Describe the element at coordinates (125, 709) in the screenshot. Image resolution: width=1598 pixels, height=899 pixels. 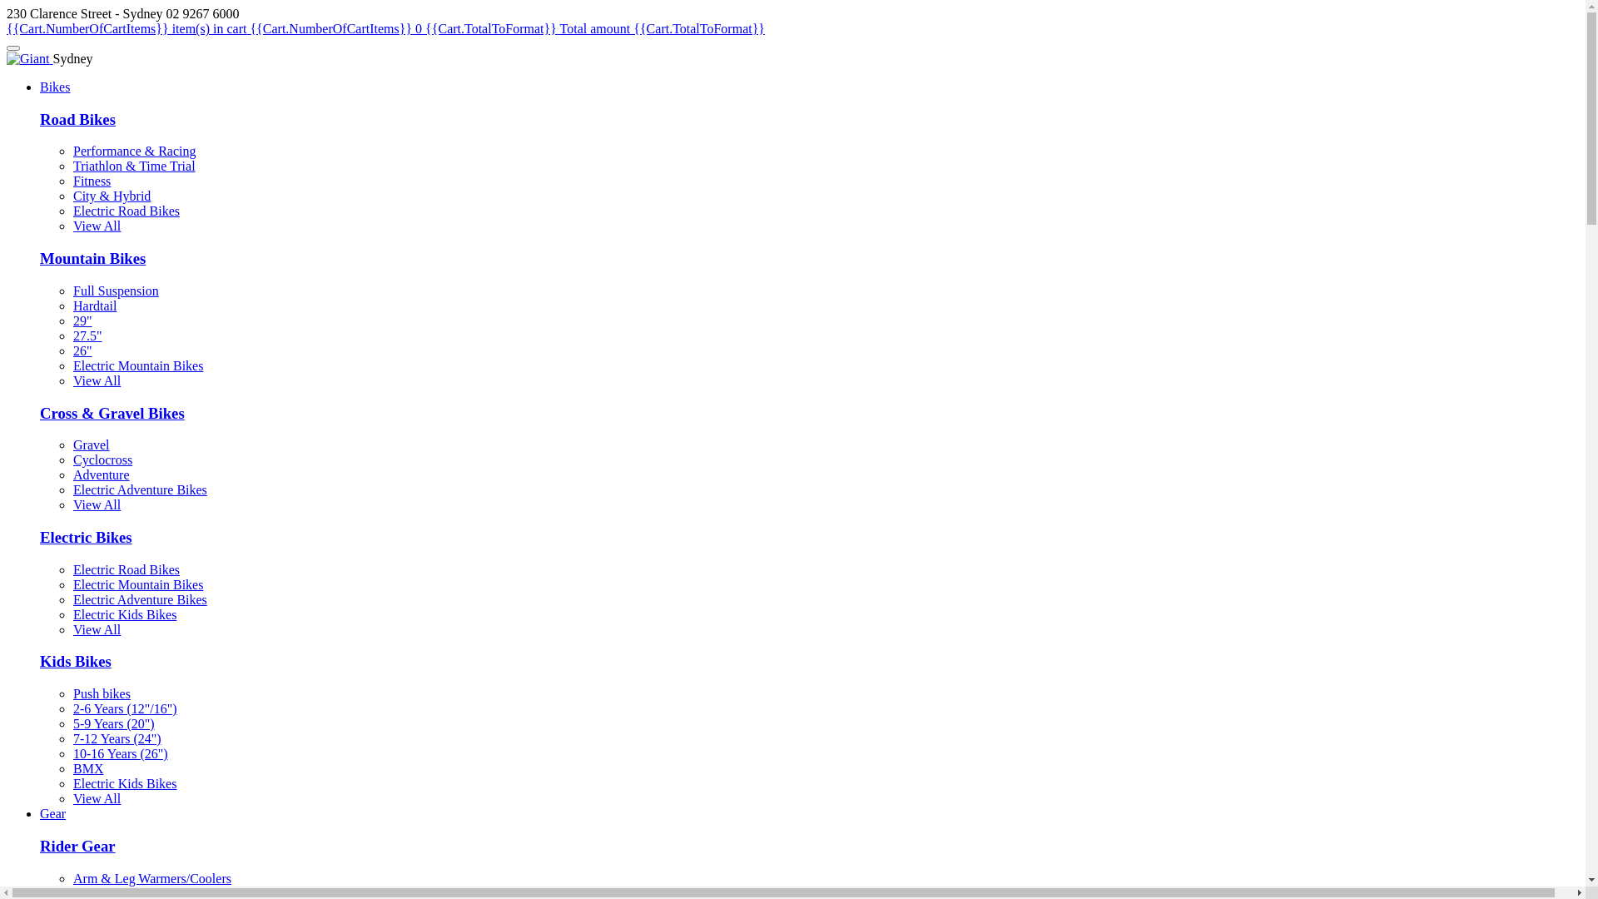
I see `2-6 Years (12"/16")` at that location.